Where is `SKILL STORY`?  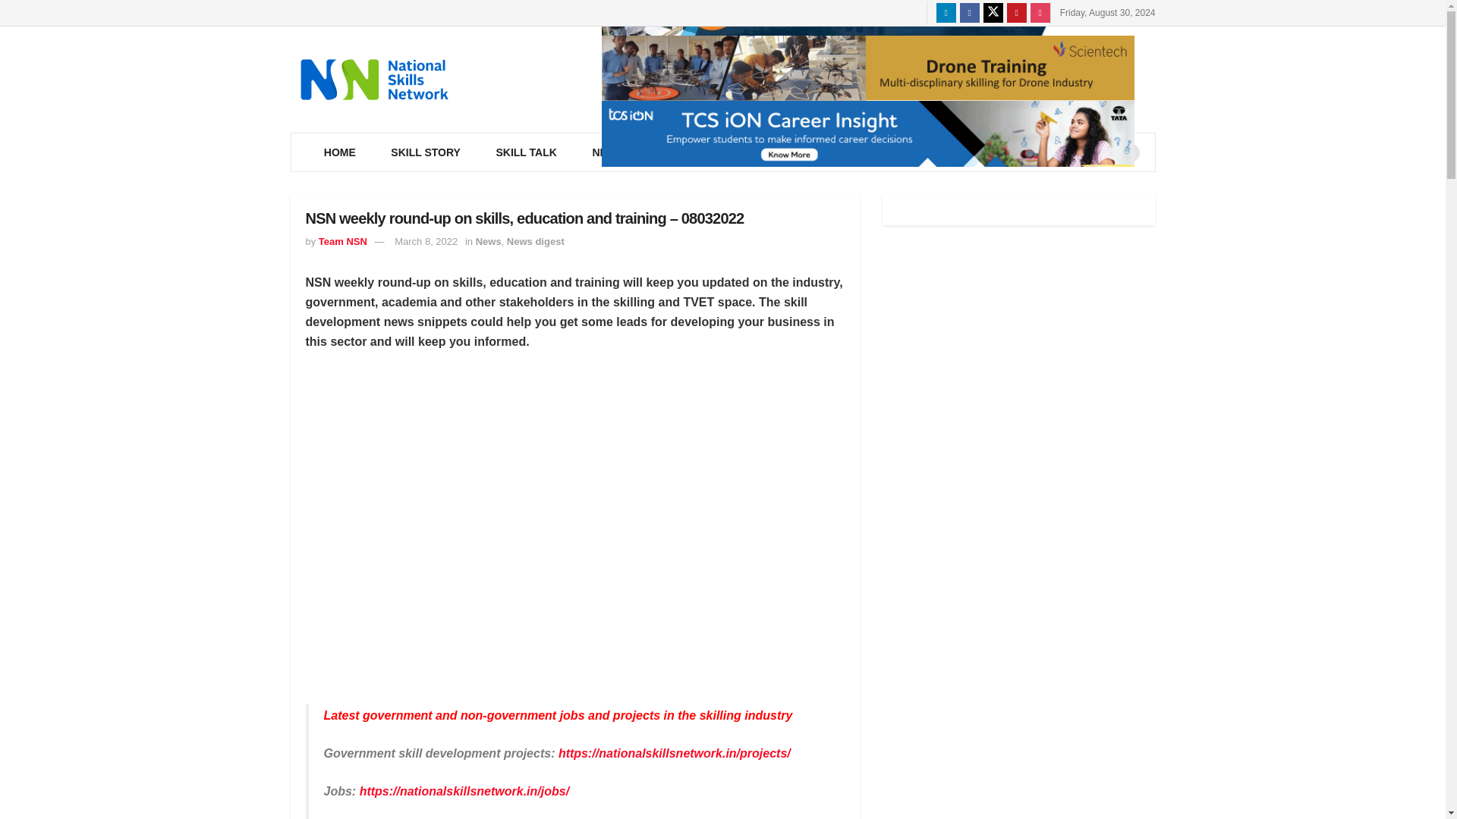 SKILL STORY is located at coordinates (425, 152).